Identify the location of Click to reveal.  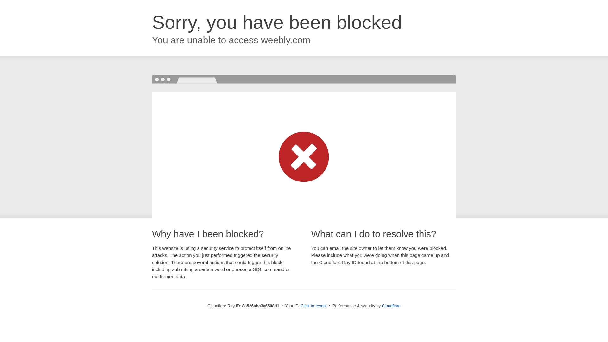
(314, 306).